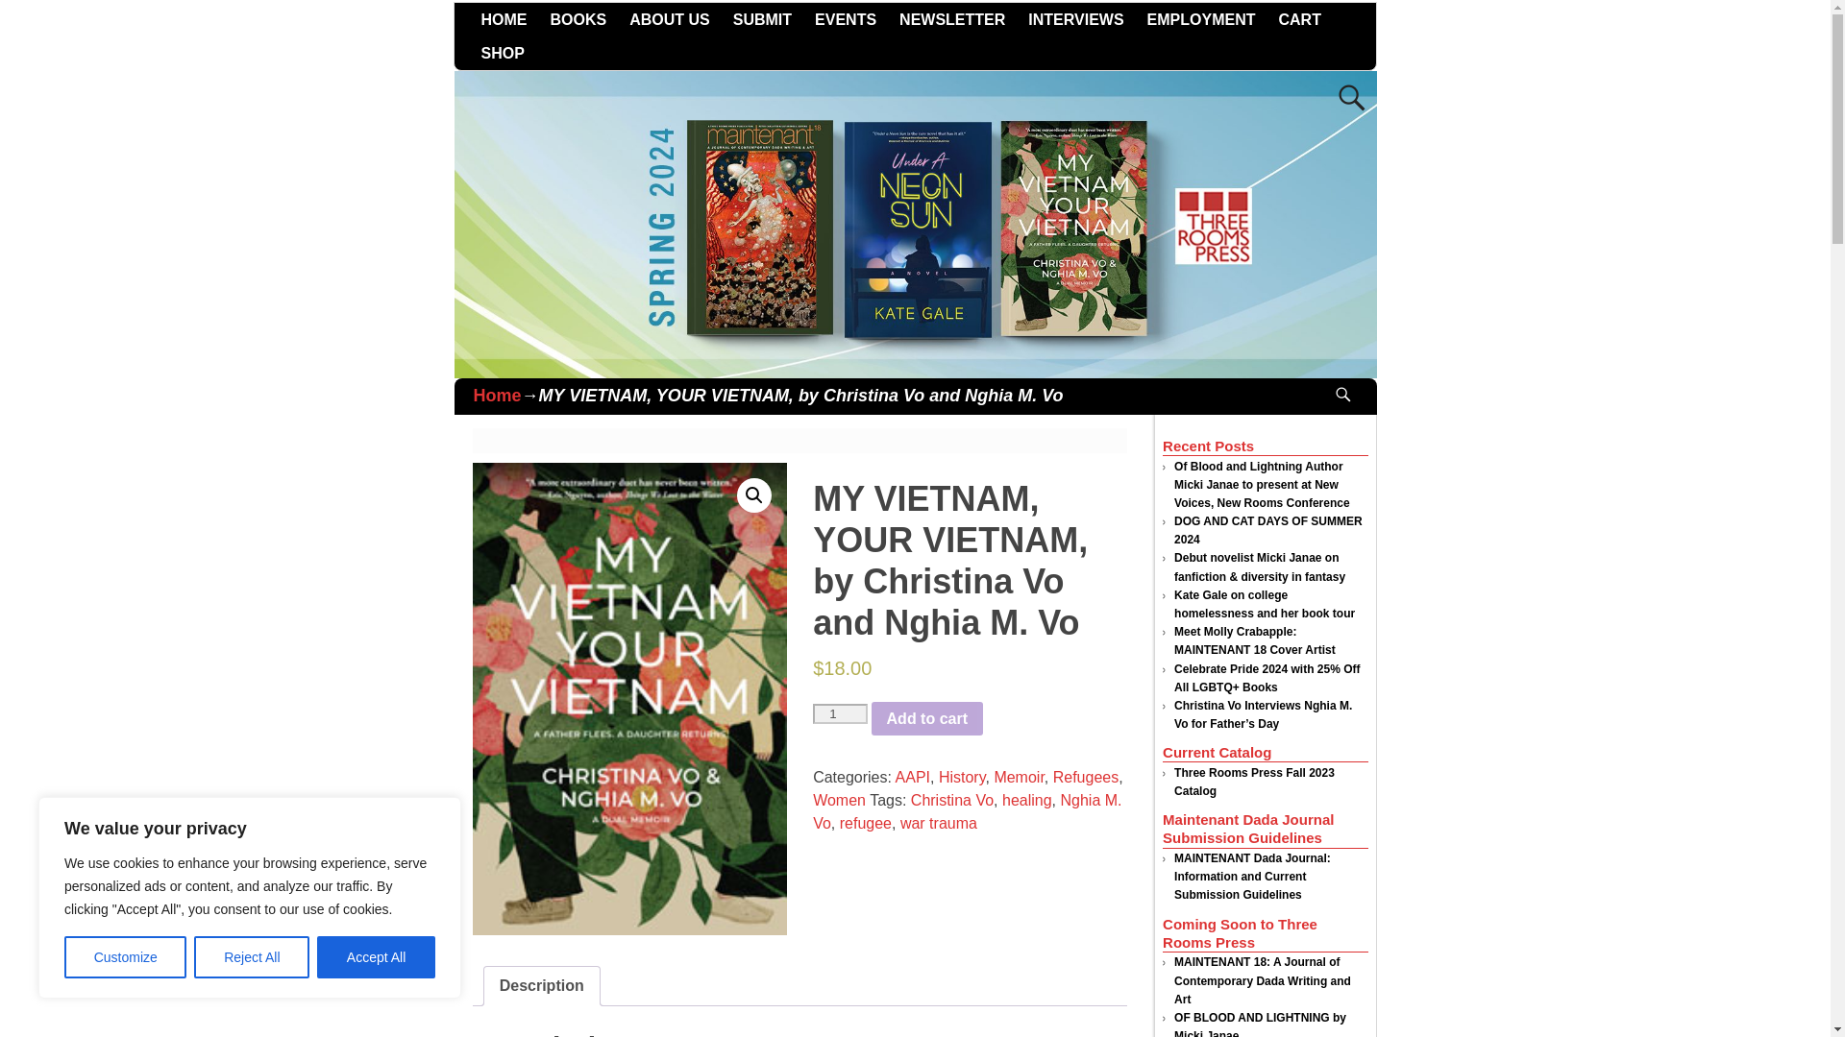 This screenshot has width=1845, height=1037. Describe the element at coordinates (1019, 777) in the screenshot. I see `Memoir` at that location.